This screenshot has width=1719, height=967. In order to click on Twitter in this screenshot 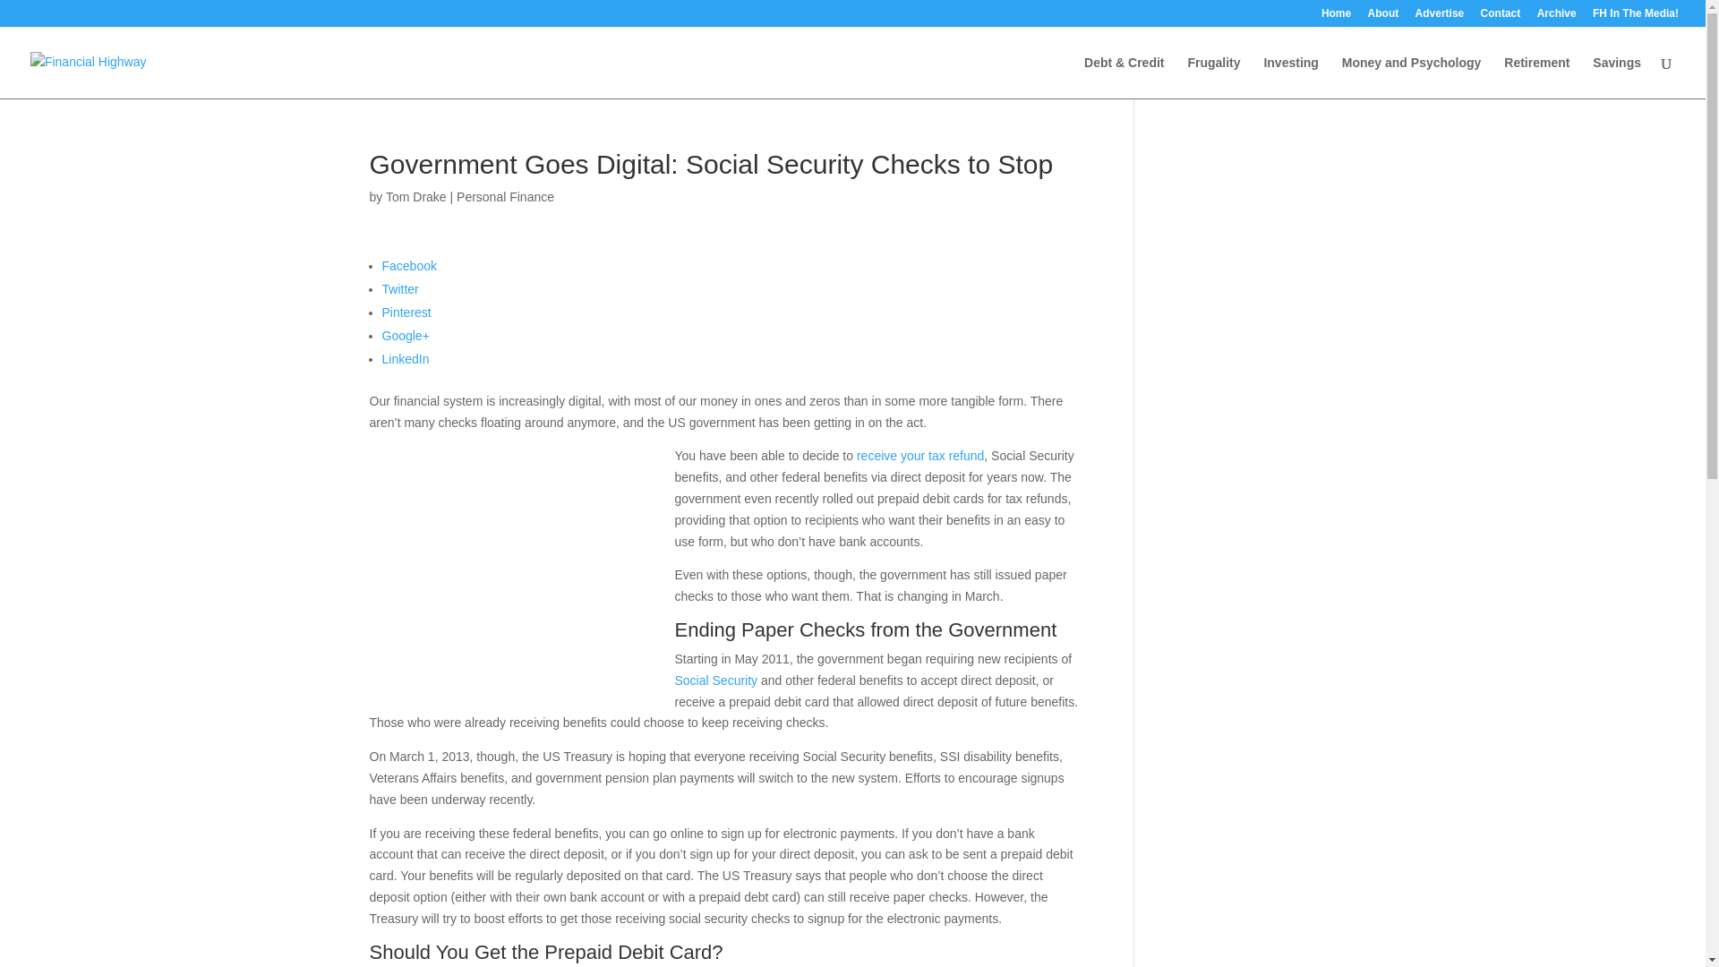, I will do `click(399, 288)`.